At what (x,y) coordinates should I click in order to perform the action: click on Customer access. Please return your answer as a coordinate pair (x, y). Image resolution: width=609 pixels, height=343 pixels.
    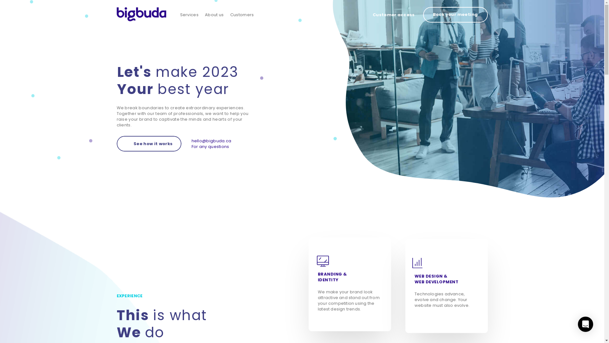
    Looking at the image, I should click on (393, 15).